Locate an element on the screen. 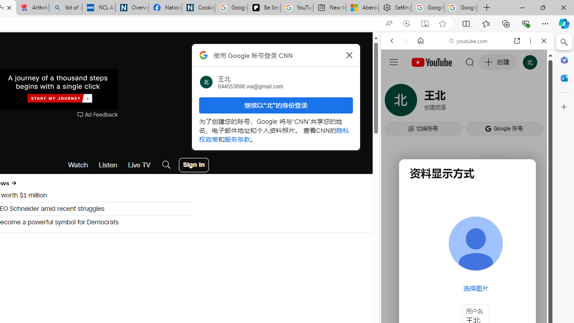 Image resolution: width=574 pixels, height=323 pixels. Watch is located at coordinates (78, 165).